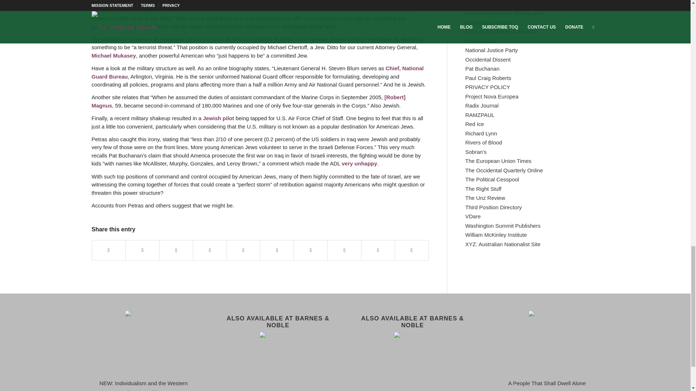 This screenshot has width=696, height=391. I want to click on Michael Mukasey, so click(113, 55).